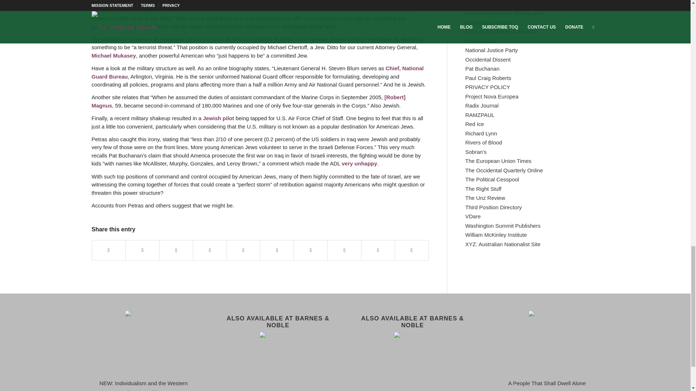 This screenshot has width=696, height=391. I want to click on Michael Mukasey, so click(113, 55).